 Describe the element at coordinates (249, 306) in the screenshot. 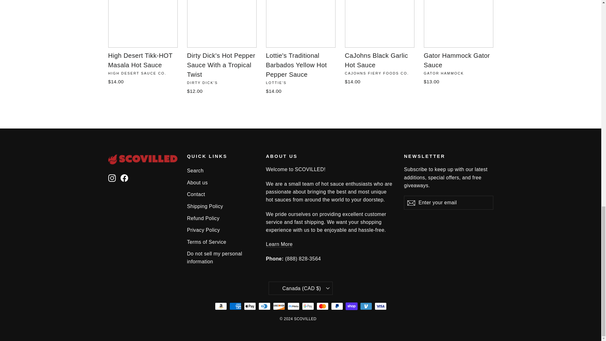

I see `Apple Pay` at that location.